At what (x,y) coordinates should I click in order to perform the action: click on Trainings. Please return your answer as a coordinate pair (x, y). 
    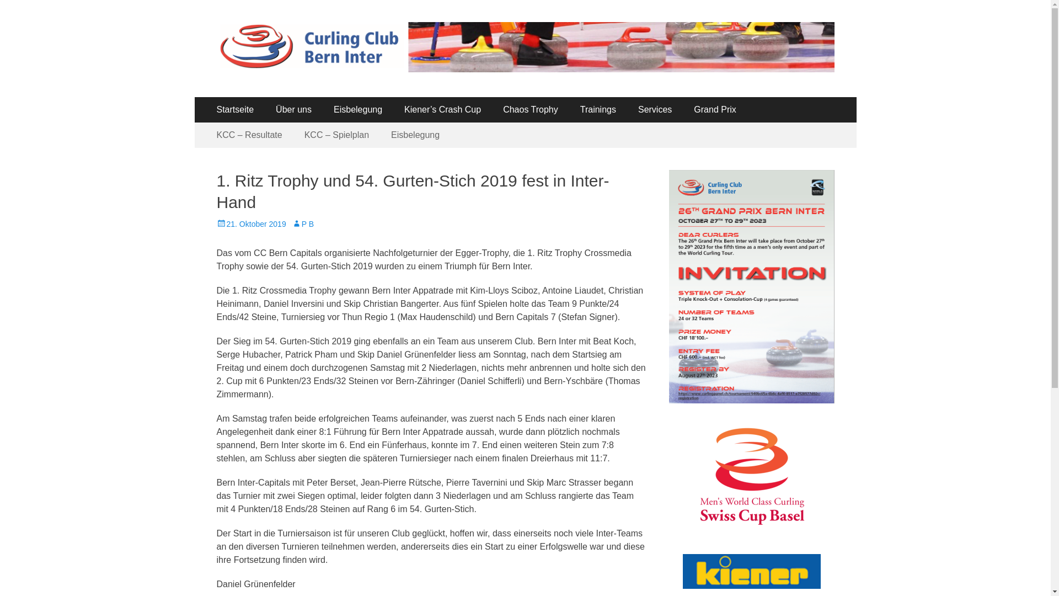
    Looking at the image, I should click on (598, 110).